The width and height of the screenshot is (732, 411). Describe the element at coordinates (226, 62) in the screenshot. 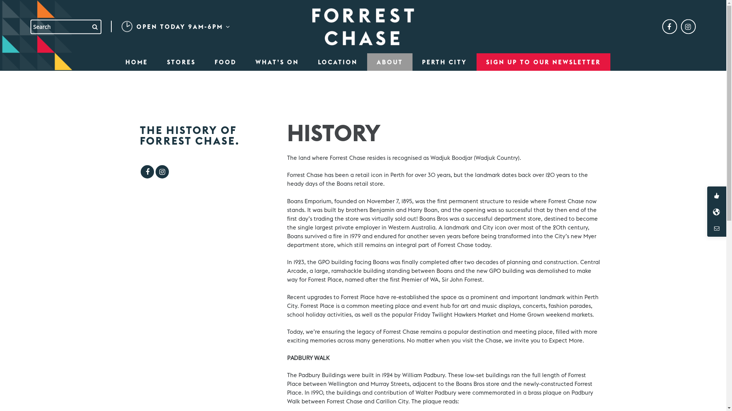

I see `FOOD` at that location.